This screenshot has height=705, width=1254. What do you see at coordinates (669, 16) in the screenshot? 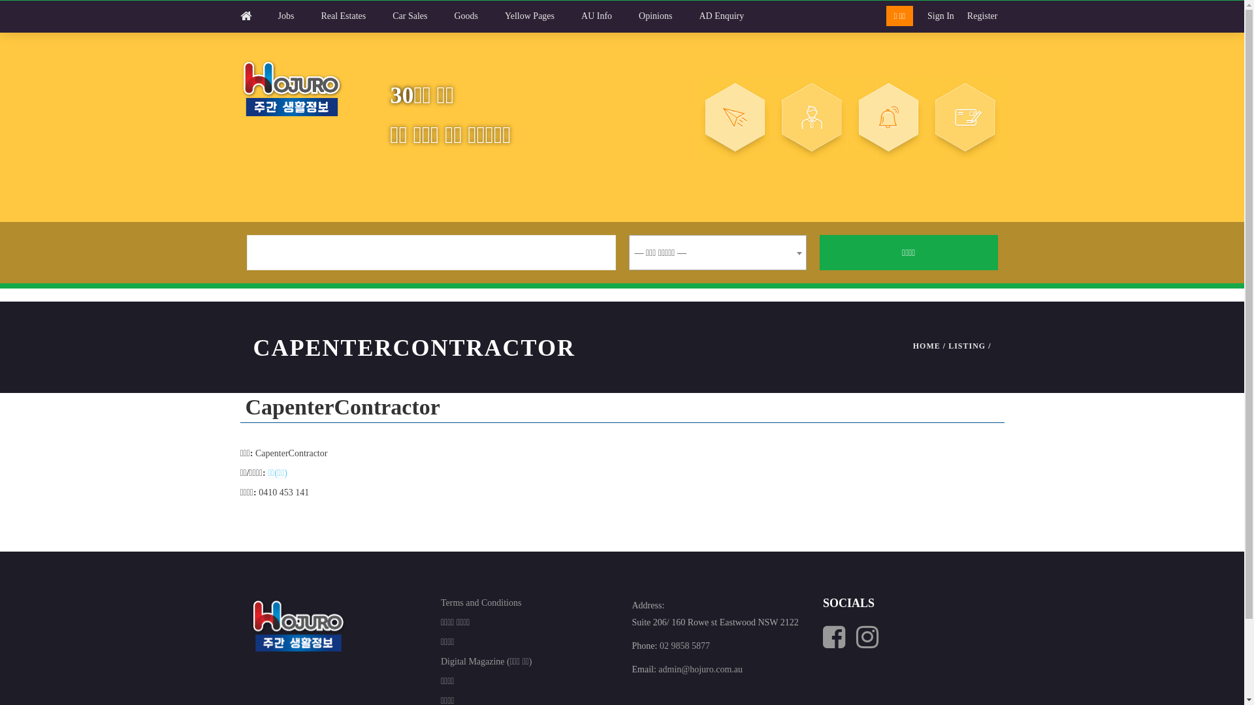
I see `Opinions` at bounding box center [669, 16].